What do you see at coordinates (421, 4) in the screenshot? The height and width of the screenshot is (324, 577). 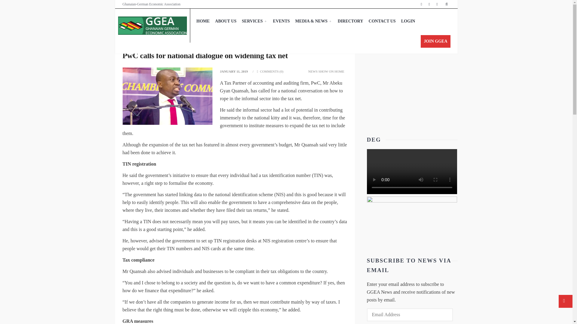 I see `Facebook` at bounding box center [421, 4].